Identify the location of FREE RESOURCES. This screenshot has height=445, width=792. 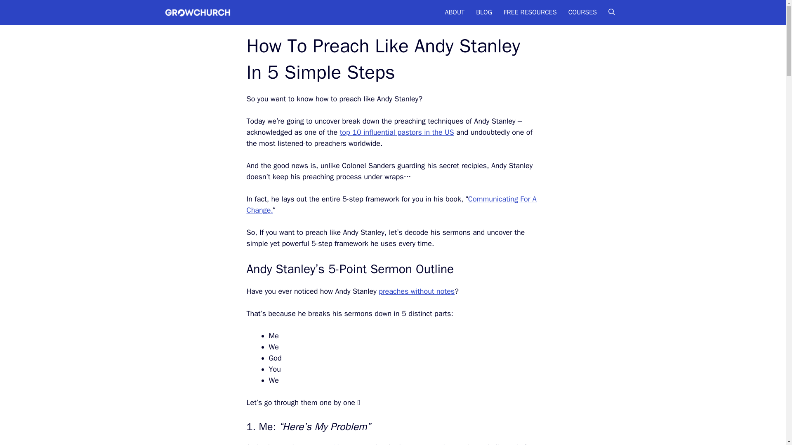
(530, 12).